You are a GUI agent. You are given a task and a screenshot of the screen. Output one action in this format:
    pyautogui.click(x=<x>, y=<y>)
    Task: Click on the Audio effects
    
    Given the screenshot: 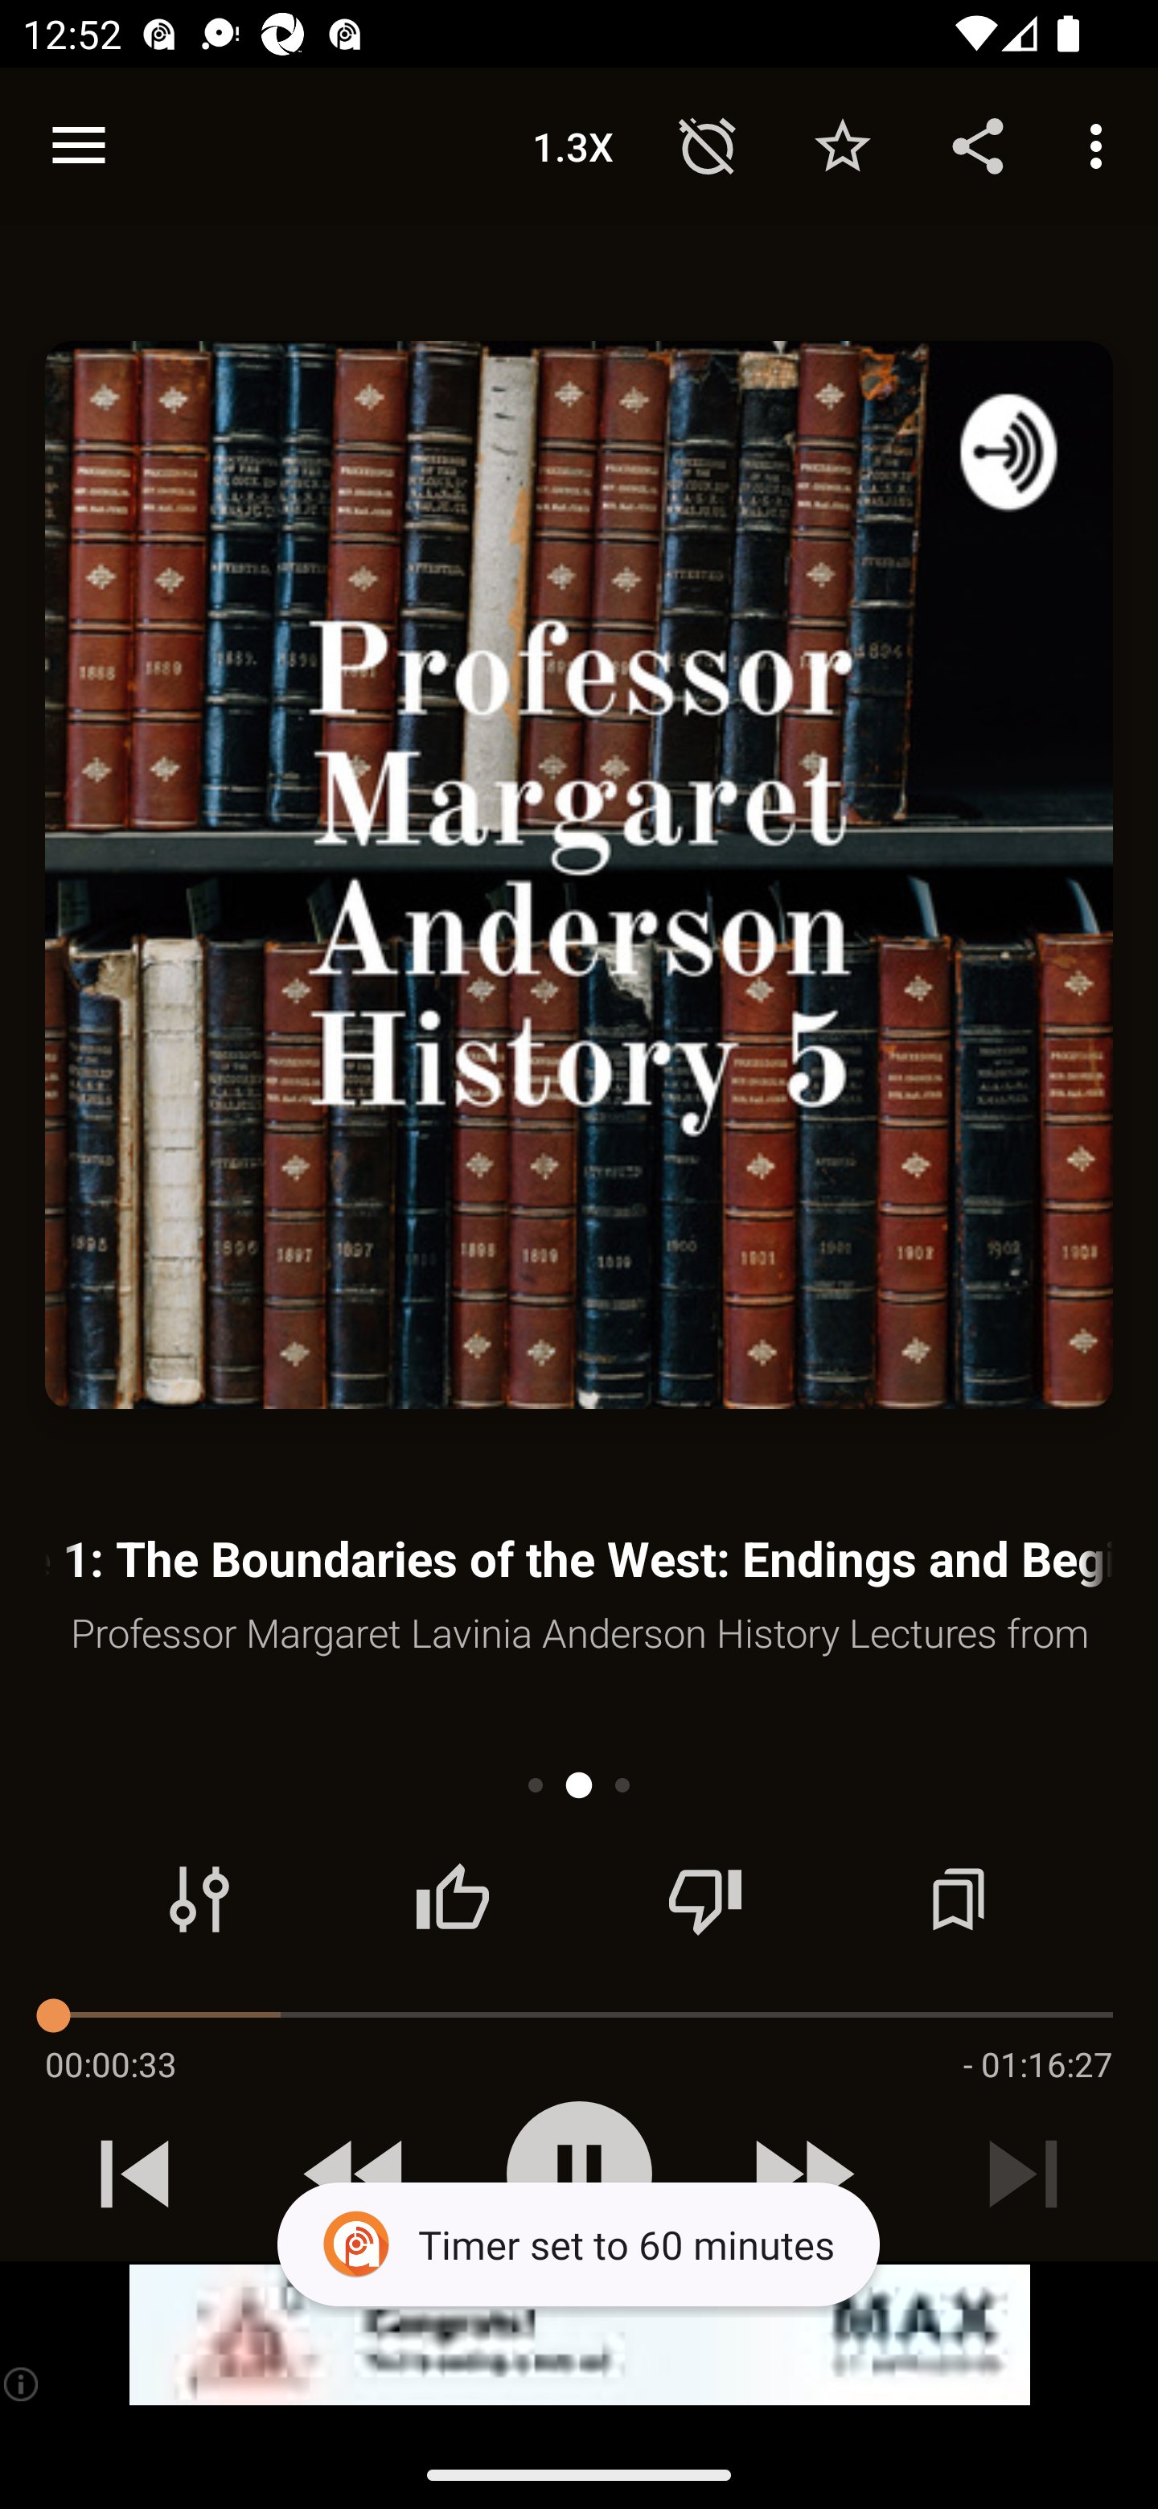 What is the action you would take?
    pyautogui.click(x=199, y=1899)
    